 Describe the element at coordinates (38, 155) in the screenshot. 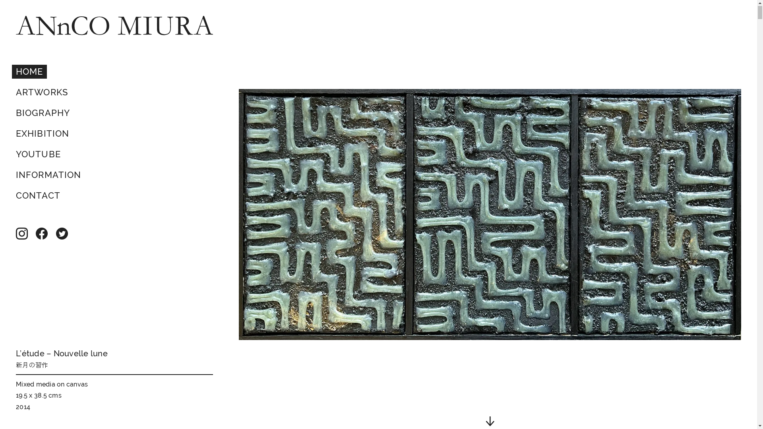

I see `YOUTUBE` at that location.